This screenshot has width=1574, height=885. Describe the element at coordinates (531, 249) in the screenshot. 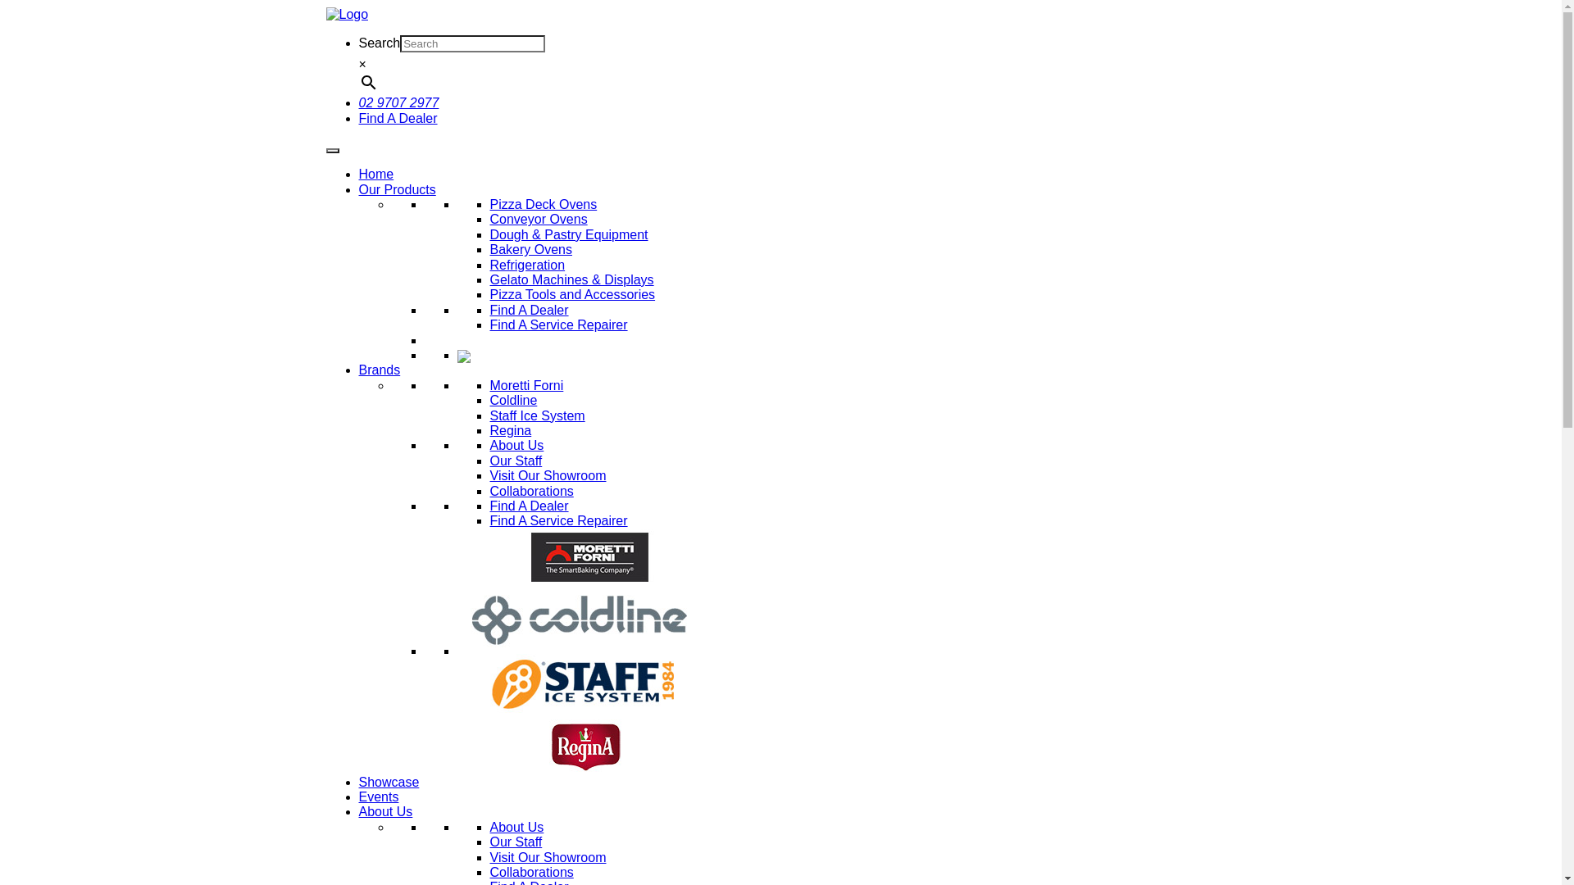

I see `Bakery Ovens` at that location.